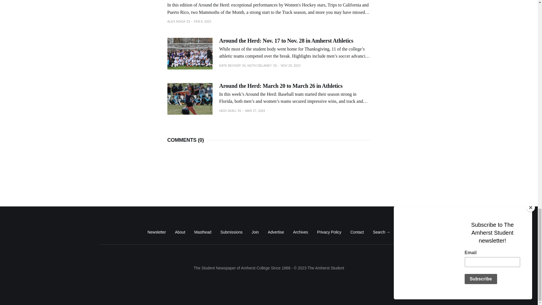  I want to click on Privacy Policy, so click(329, 232).